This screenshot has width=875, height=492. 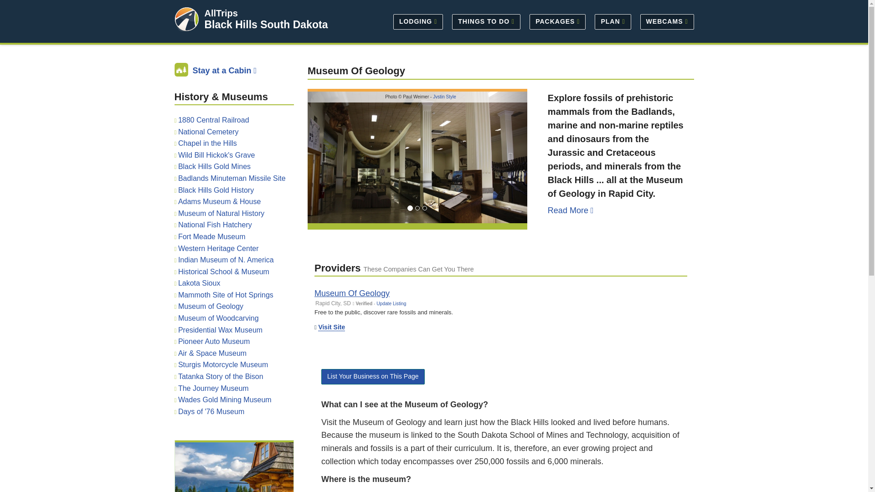 What do you see at coordinates (444, 97) in the screenshot?
I see `Jvstin Style` at bounding box center [444, 97].